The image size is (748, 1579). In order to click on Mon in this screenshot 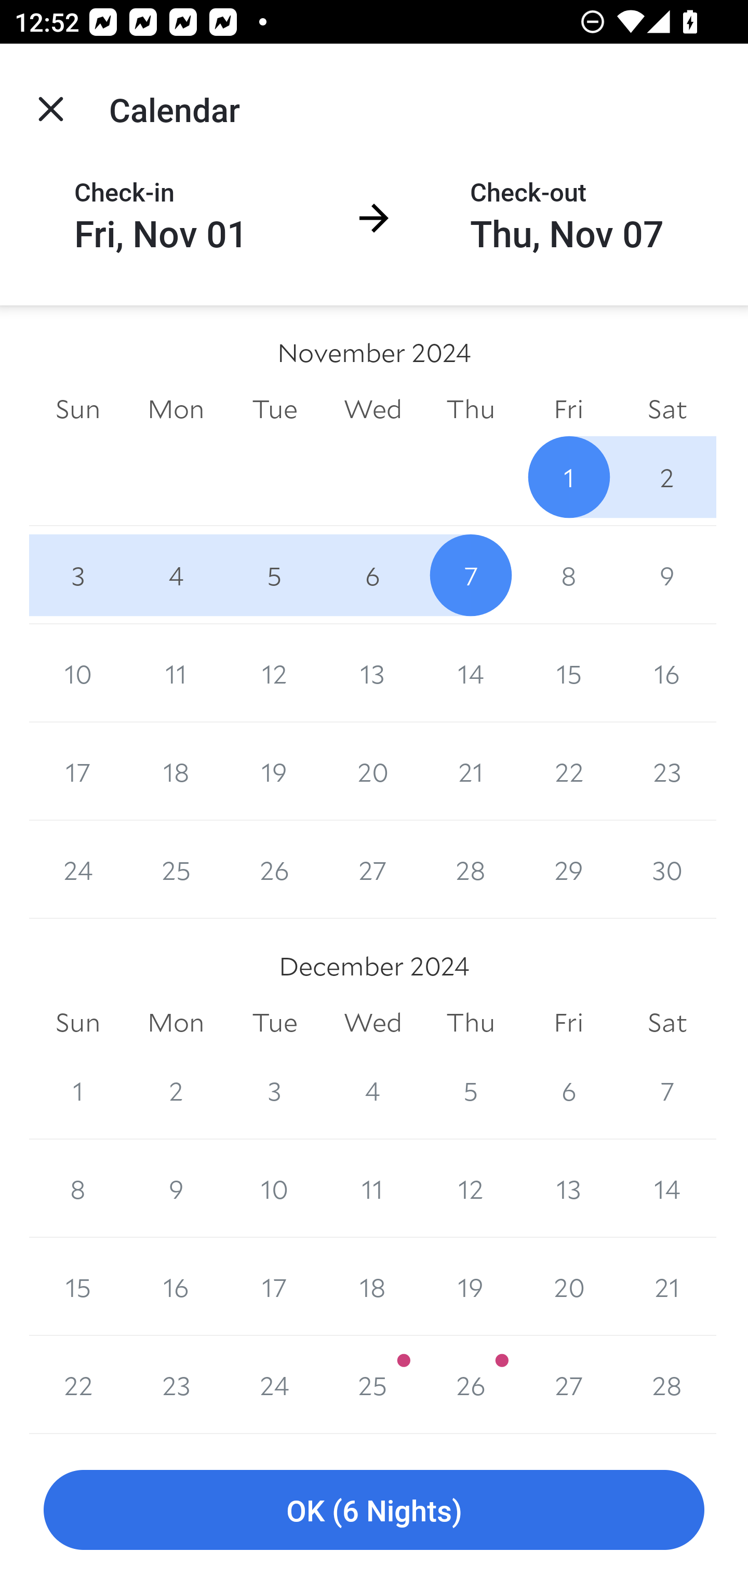, I will do `click(176, 408)`.